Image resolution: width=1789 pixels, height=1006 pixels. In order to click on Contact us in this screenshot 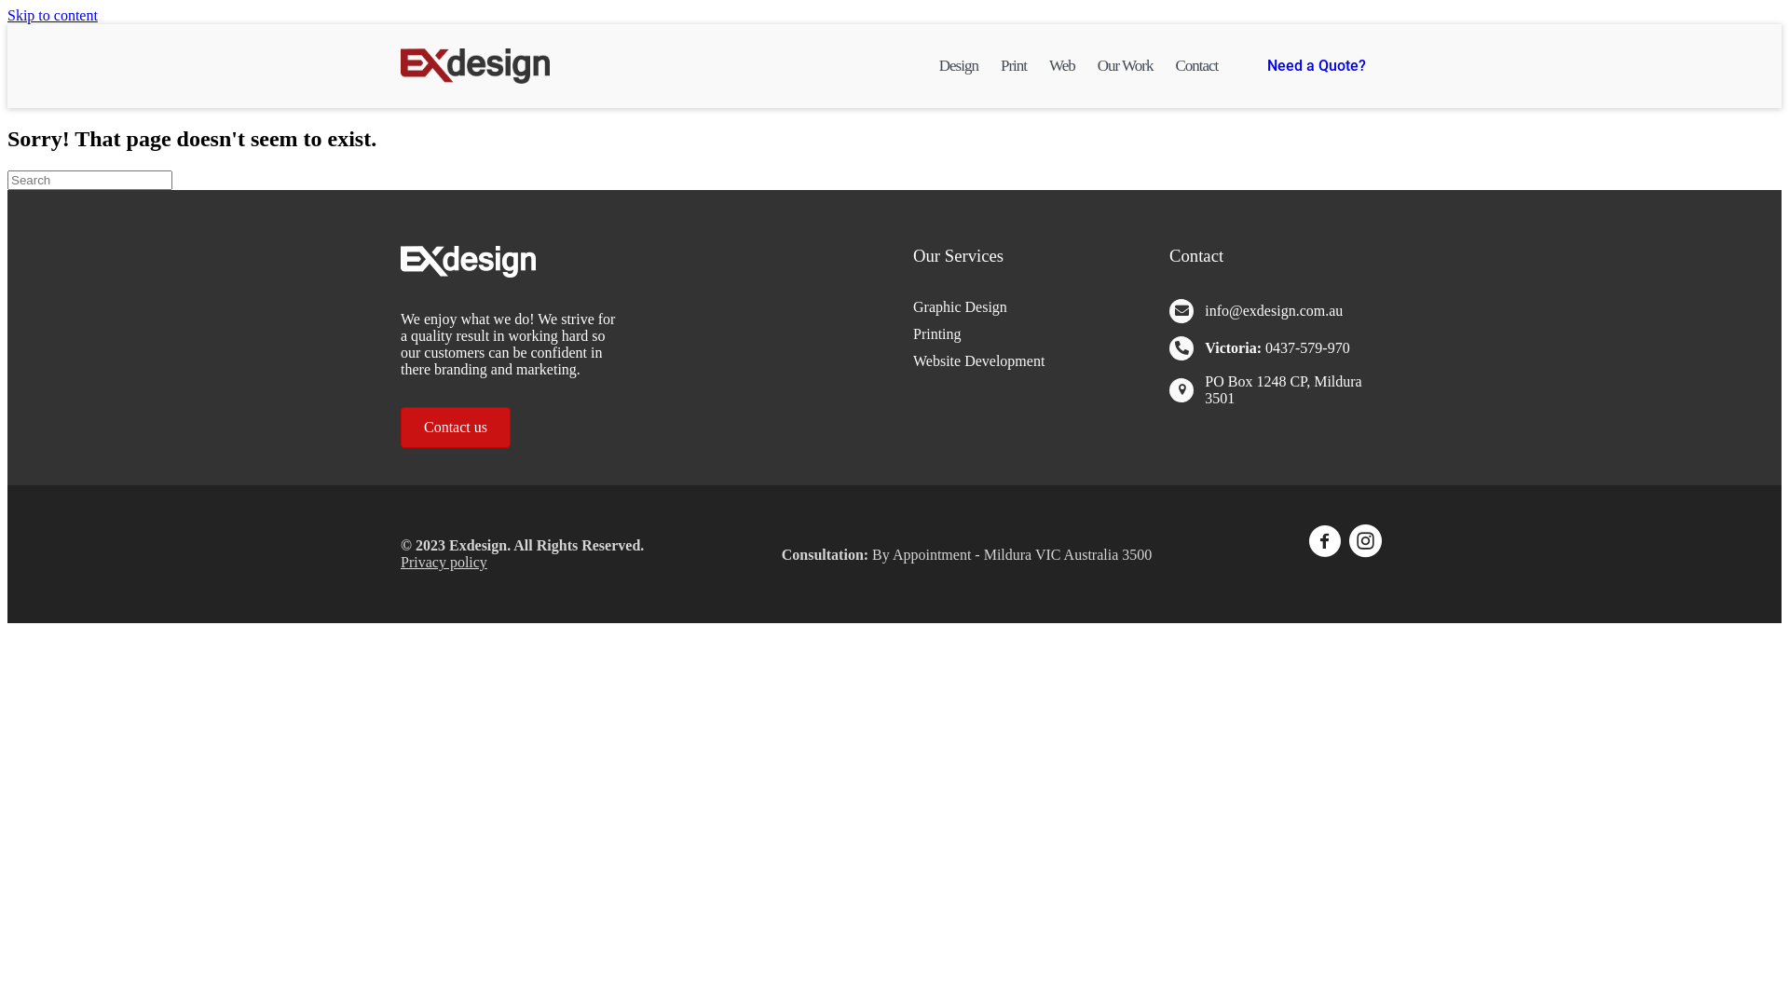, I will do `click(456, 428)`.